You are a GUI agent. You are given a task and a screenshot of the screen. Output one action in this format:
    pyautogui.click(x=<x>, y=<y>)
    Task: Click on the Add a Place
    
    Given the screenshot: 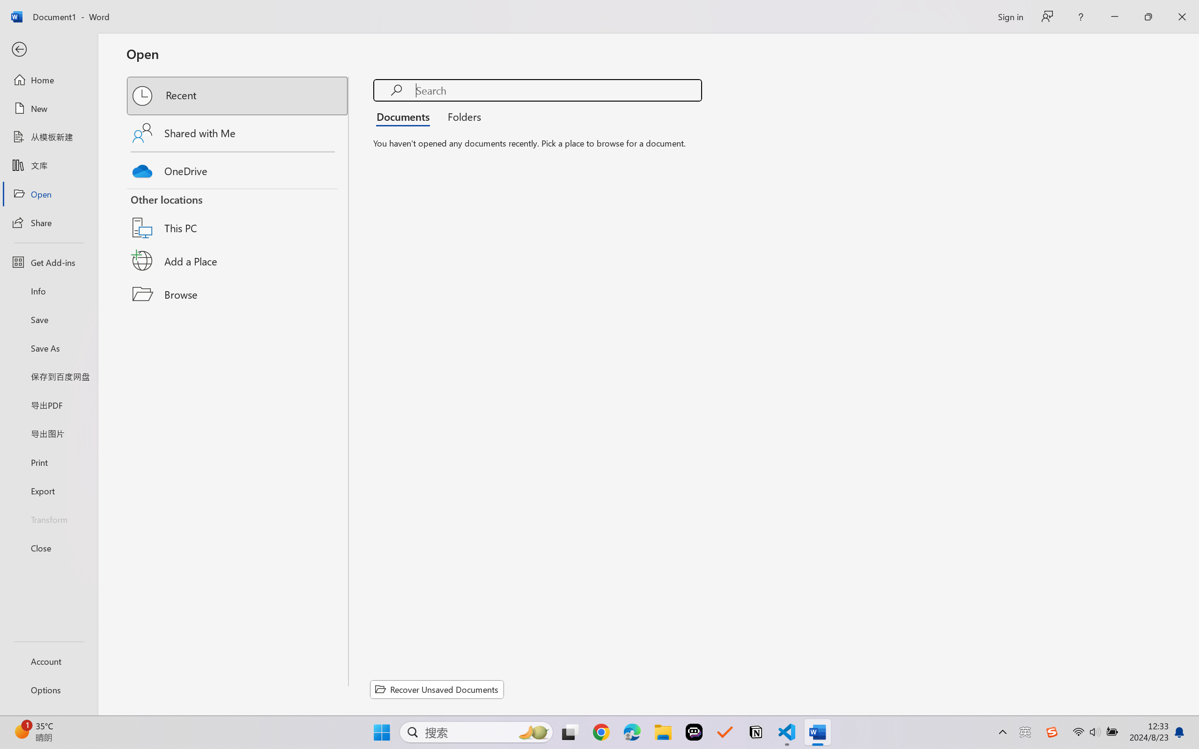 What is the action you would take?
    pyautogui.click(x=238, y=261)
    